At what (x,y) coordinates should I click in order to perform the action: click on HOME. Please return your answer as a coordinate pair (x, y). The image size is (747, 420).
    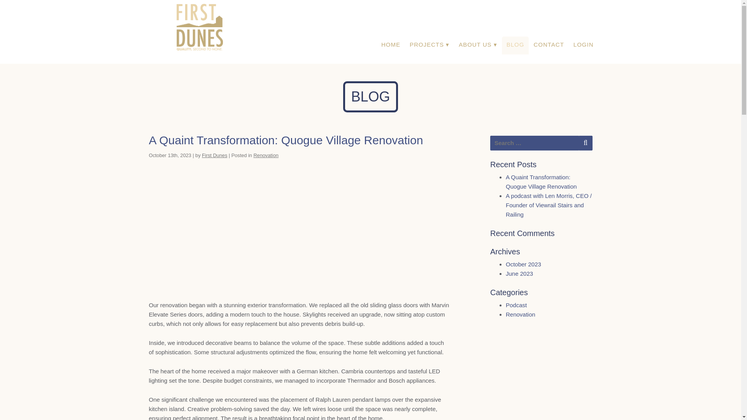
    Looking at the image, I should click on (391, 45).